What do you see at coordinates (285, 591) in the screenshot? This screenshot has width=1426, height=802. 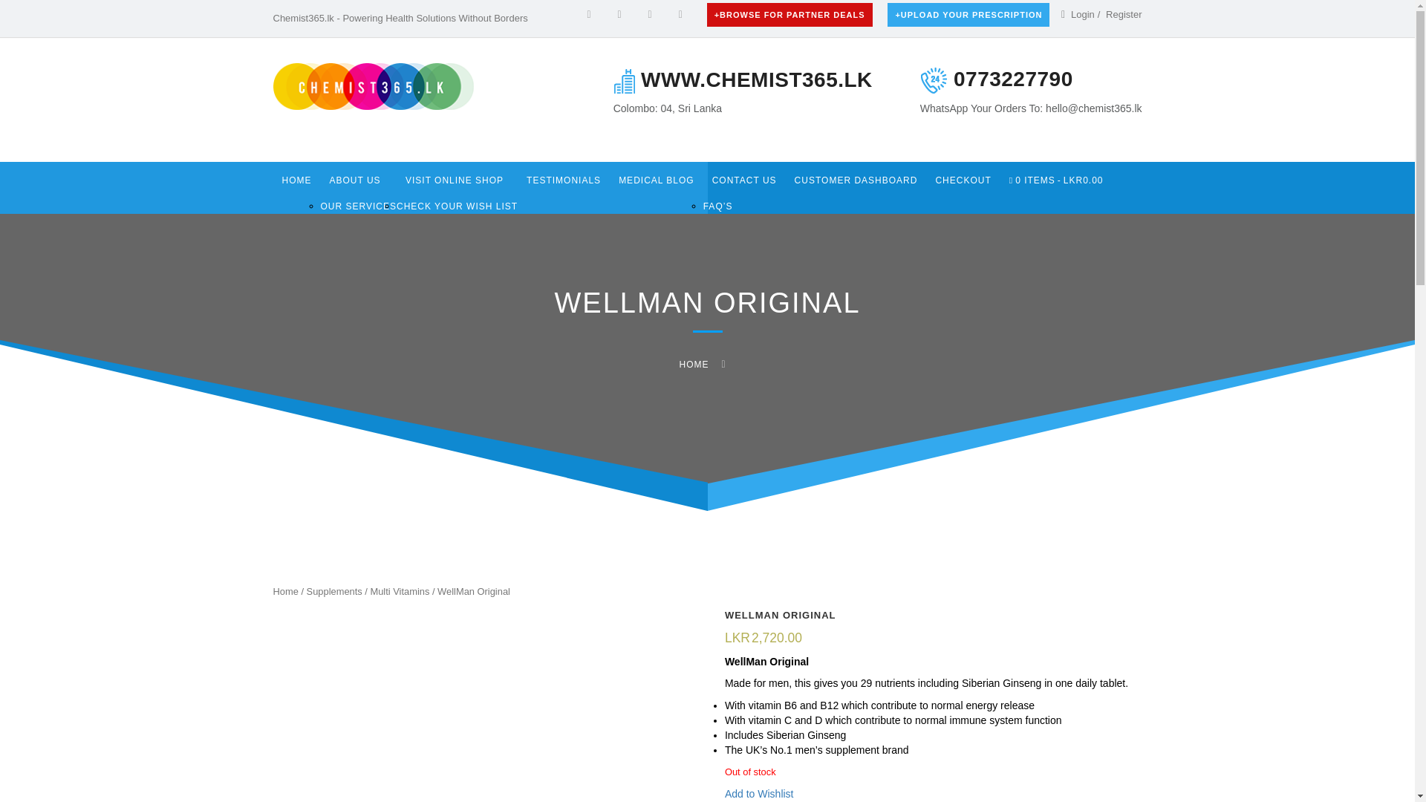 I see `Home` at bounding box center [285, 591].